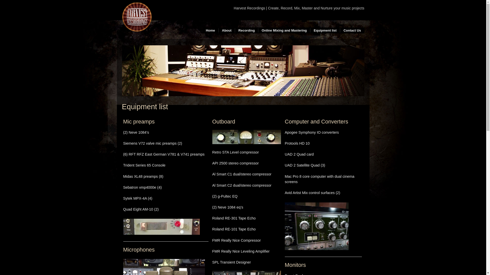 This screenshot has width=490, height=275. What do you see at coordinates (352, 31) in the screenshot?
I see `Contact Us` at bounding box center [352, 31].